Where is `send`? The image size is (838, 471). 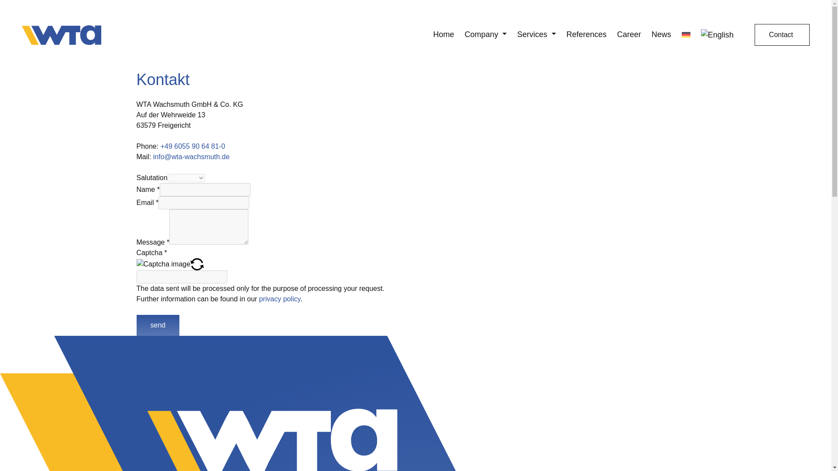
send is located at coordinates (157, 325).